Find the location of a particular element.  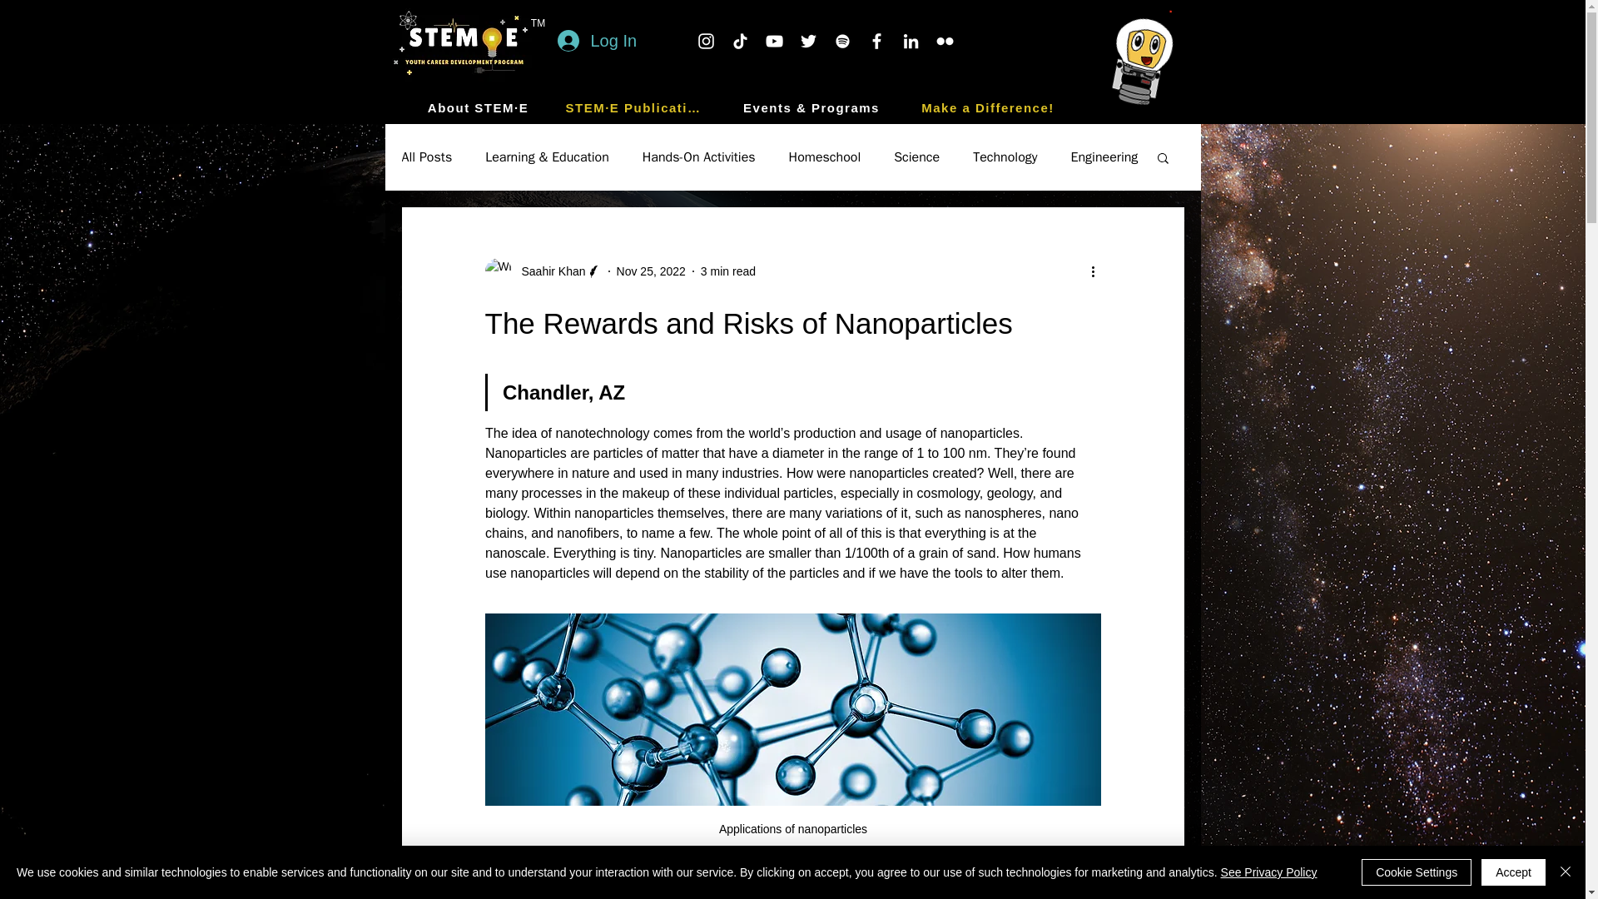

Saahir Khan is located at coordinates (548, 271).